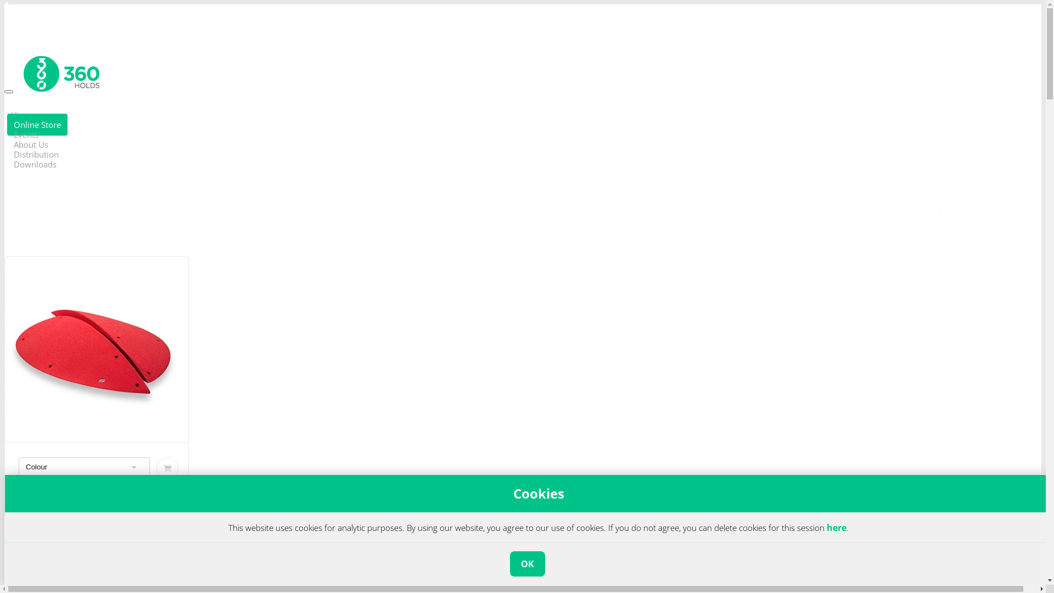  I want to click on Online Store, so click(37, 125).